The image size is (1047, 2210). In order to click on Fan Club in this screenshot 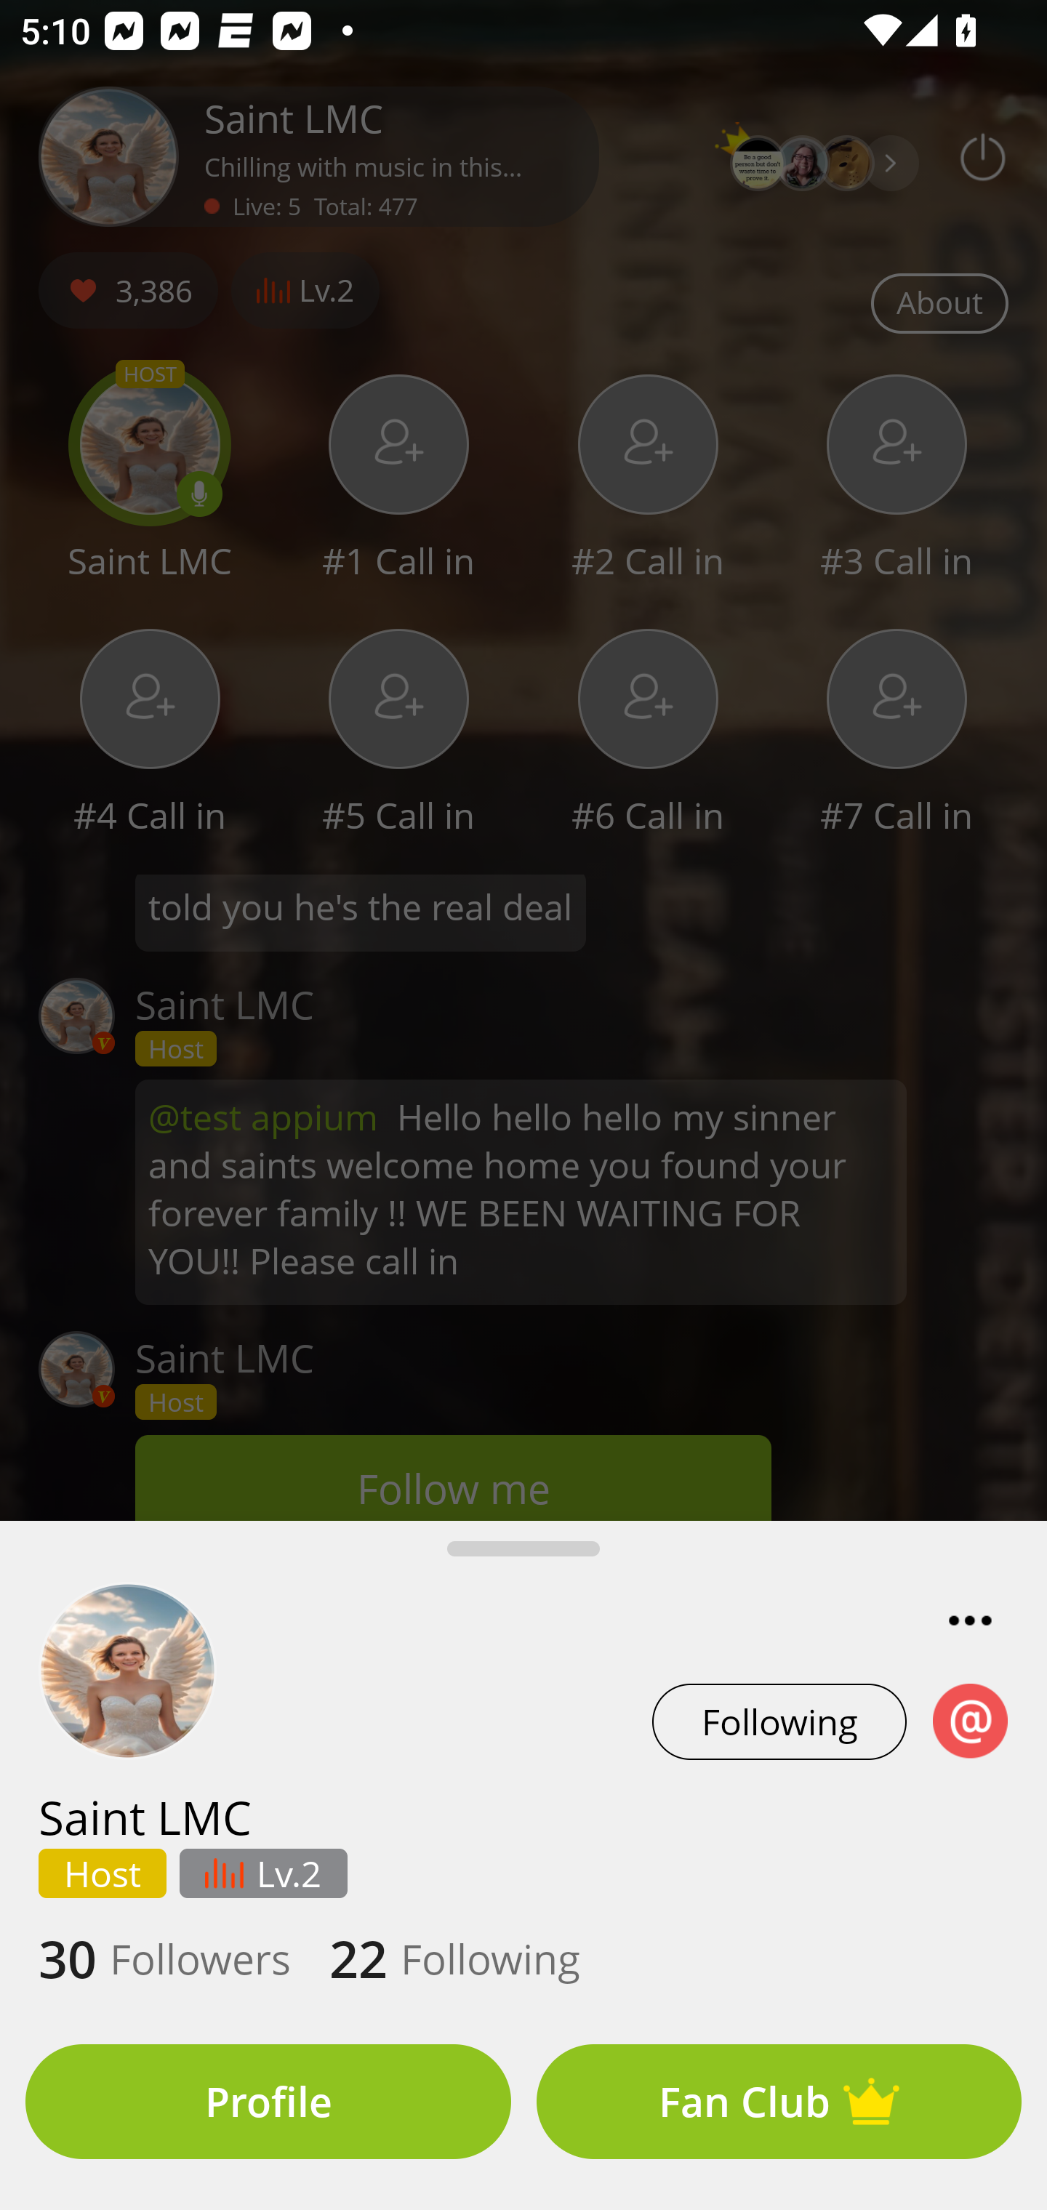, I will do `click(779, 2102)`.